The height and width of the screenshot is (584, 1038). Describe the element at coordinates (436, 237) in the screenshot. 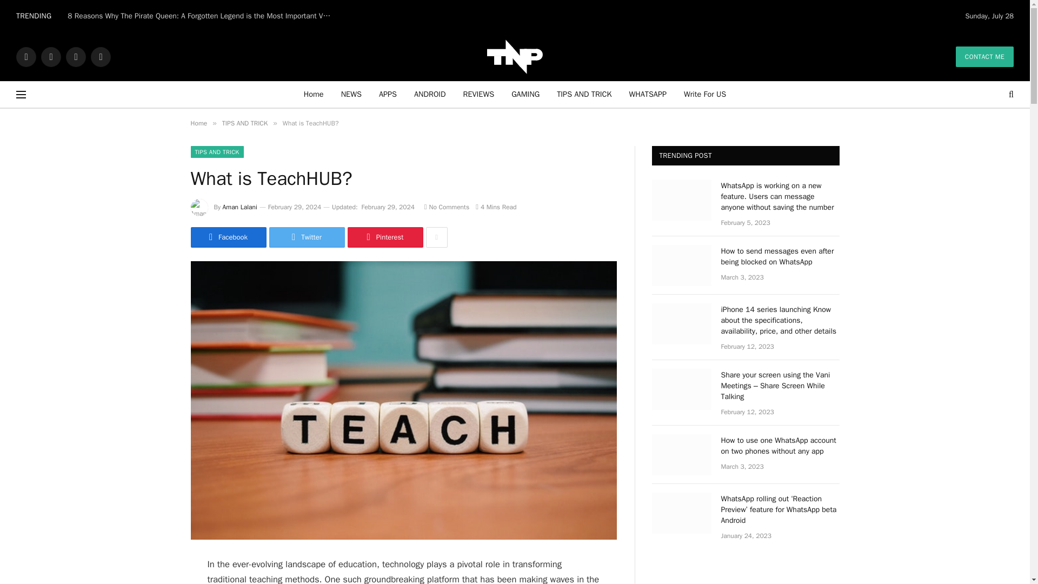

I see `Show More Social Sharing` at that location.